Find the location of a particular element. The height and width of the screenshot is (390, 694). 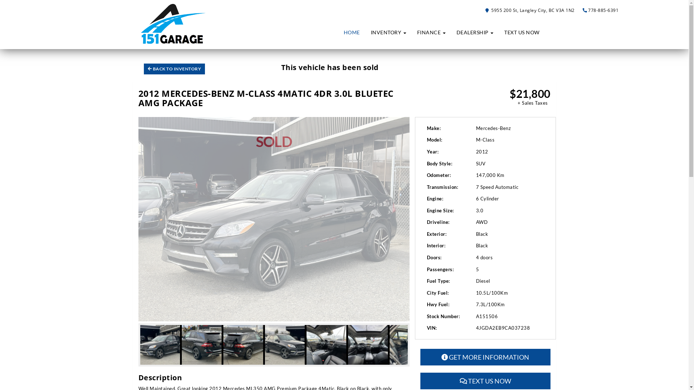

778-885-6391 is located at coordinates (603, 10).